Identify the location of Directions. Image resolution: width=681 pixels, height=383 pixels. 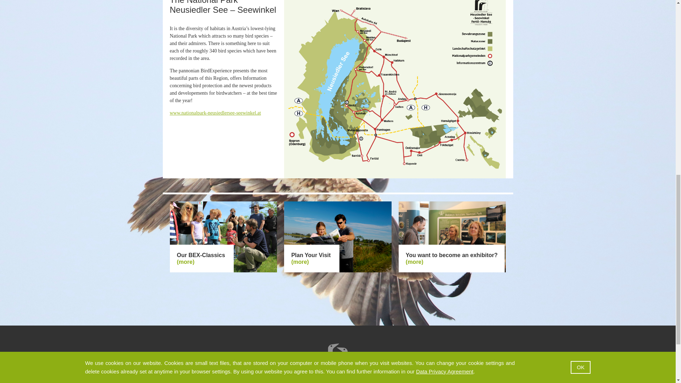
(300, 262).